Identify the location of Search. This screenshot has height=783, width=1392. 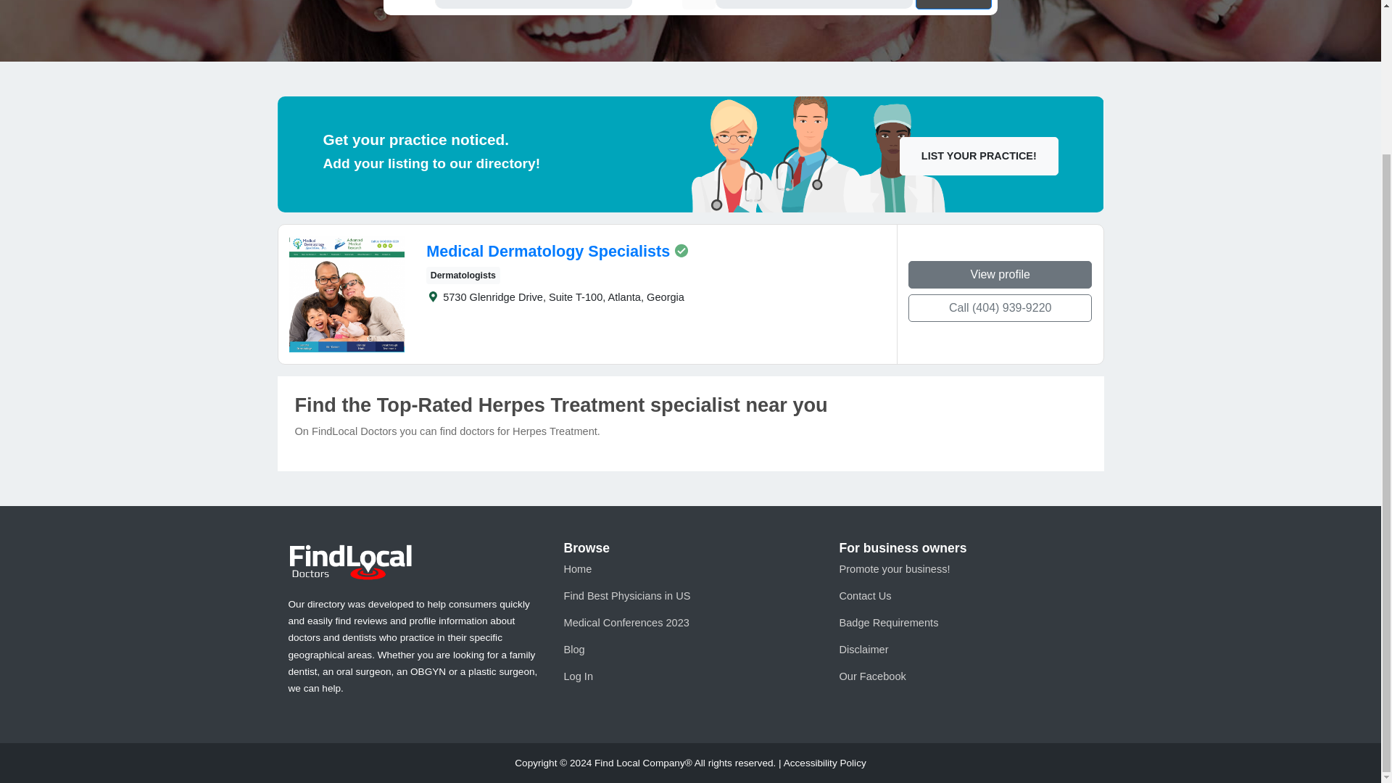
(953, 4).